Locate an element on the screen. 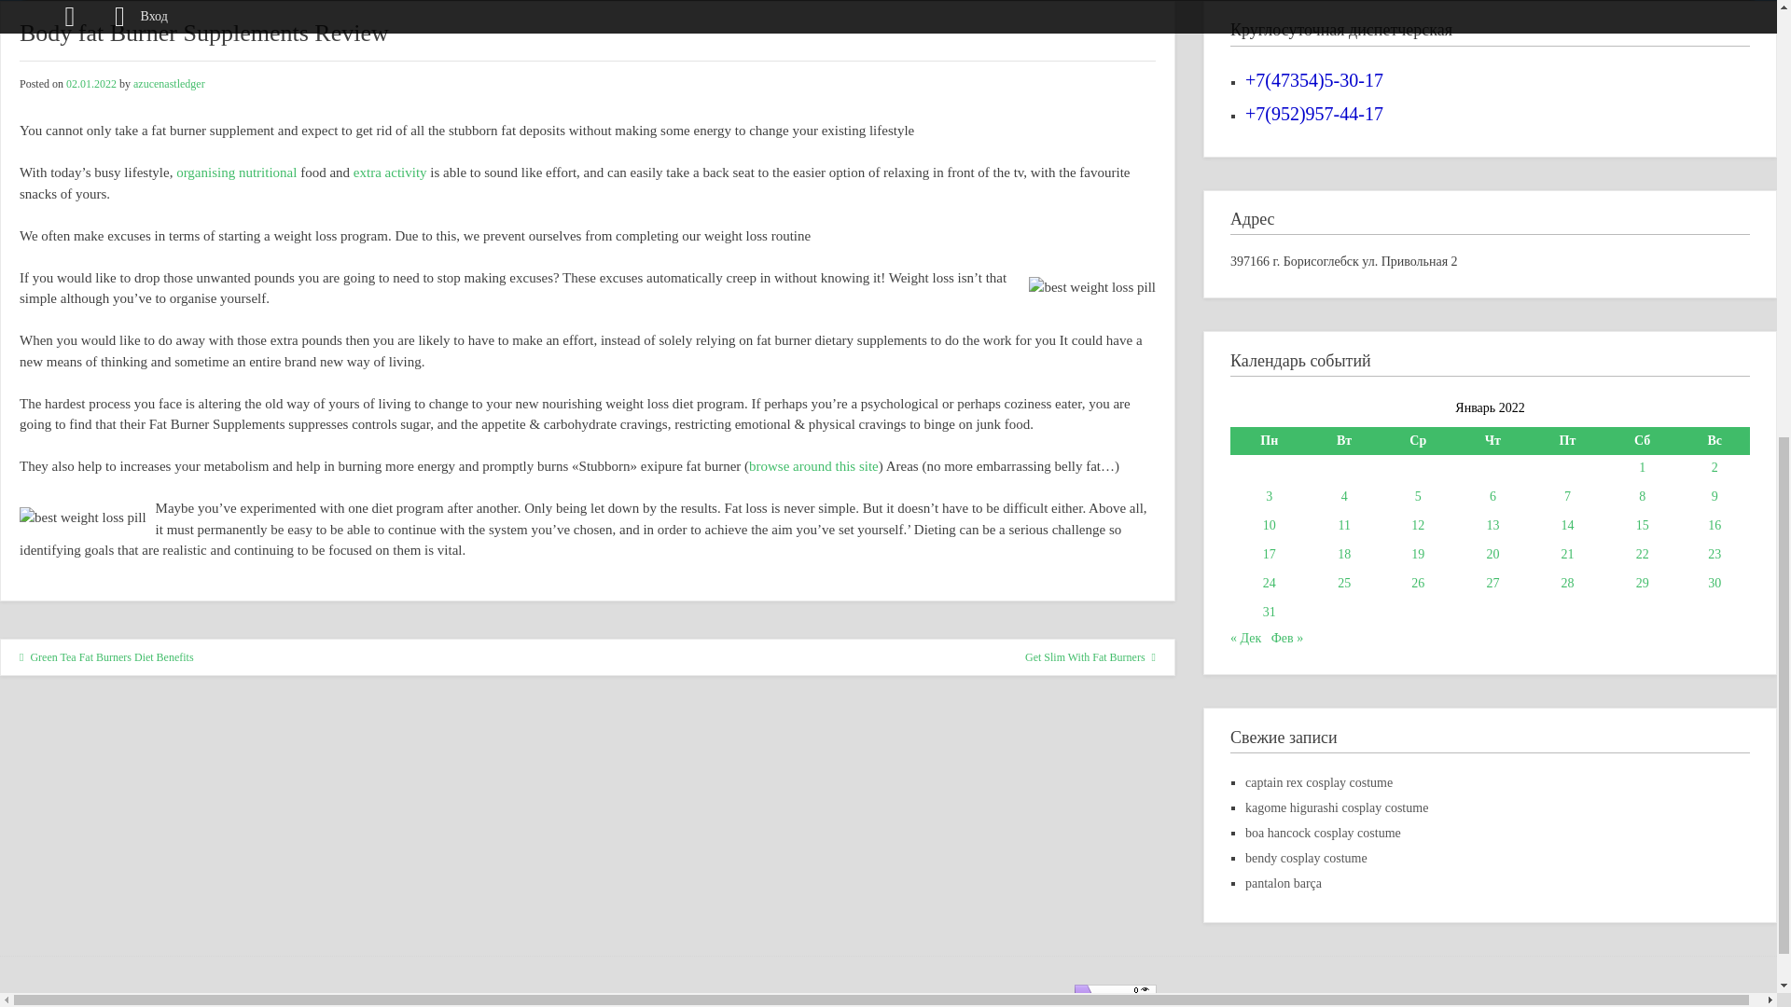 Image resolution: width=1791 pixels, height=1007 pixels. Green Tea Fat Burners Diet Benefits is located at coordinates (106, 656).